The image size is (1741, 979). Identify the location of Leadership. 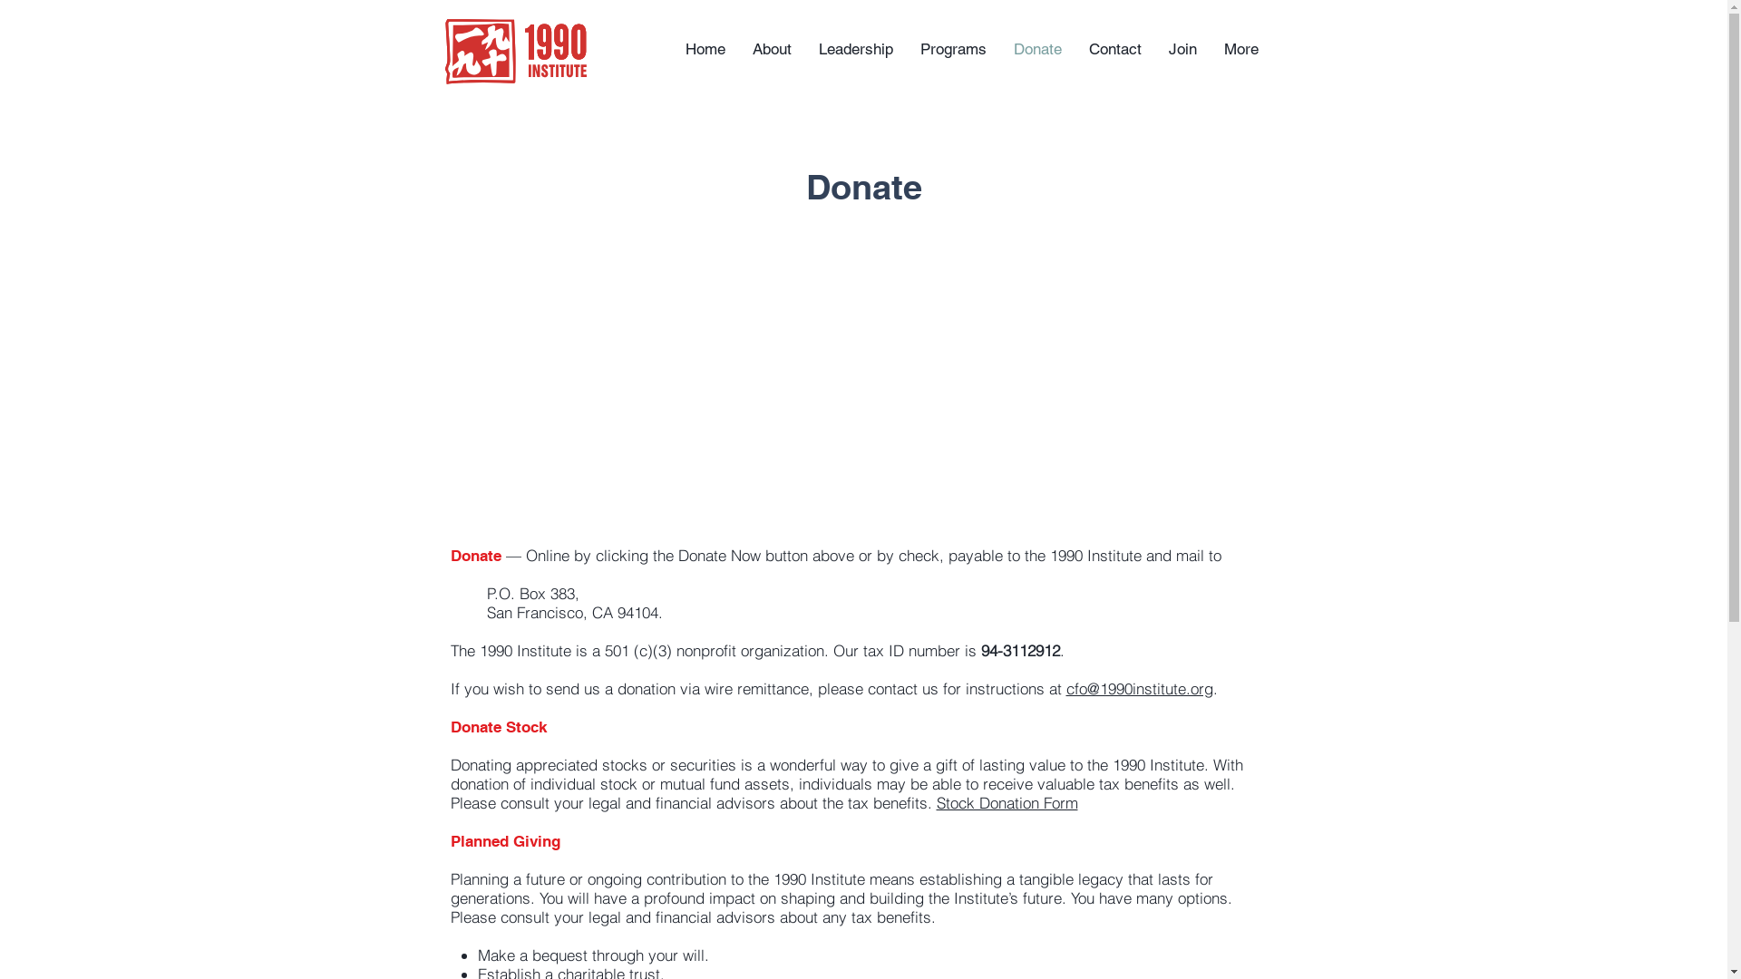
(856, 49).